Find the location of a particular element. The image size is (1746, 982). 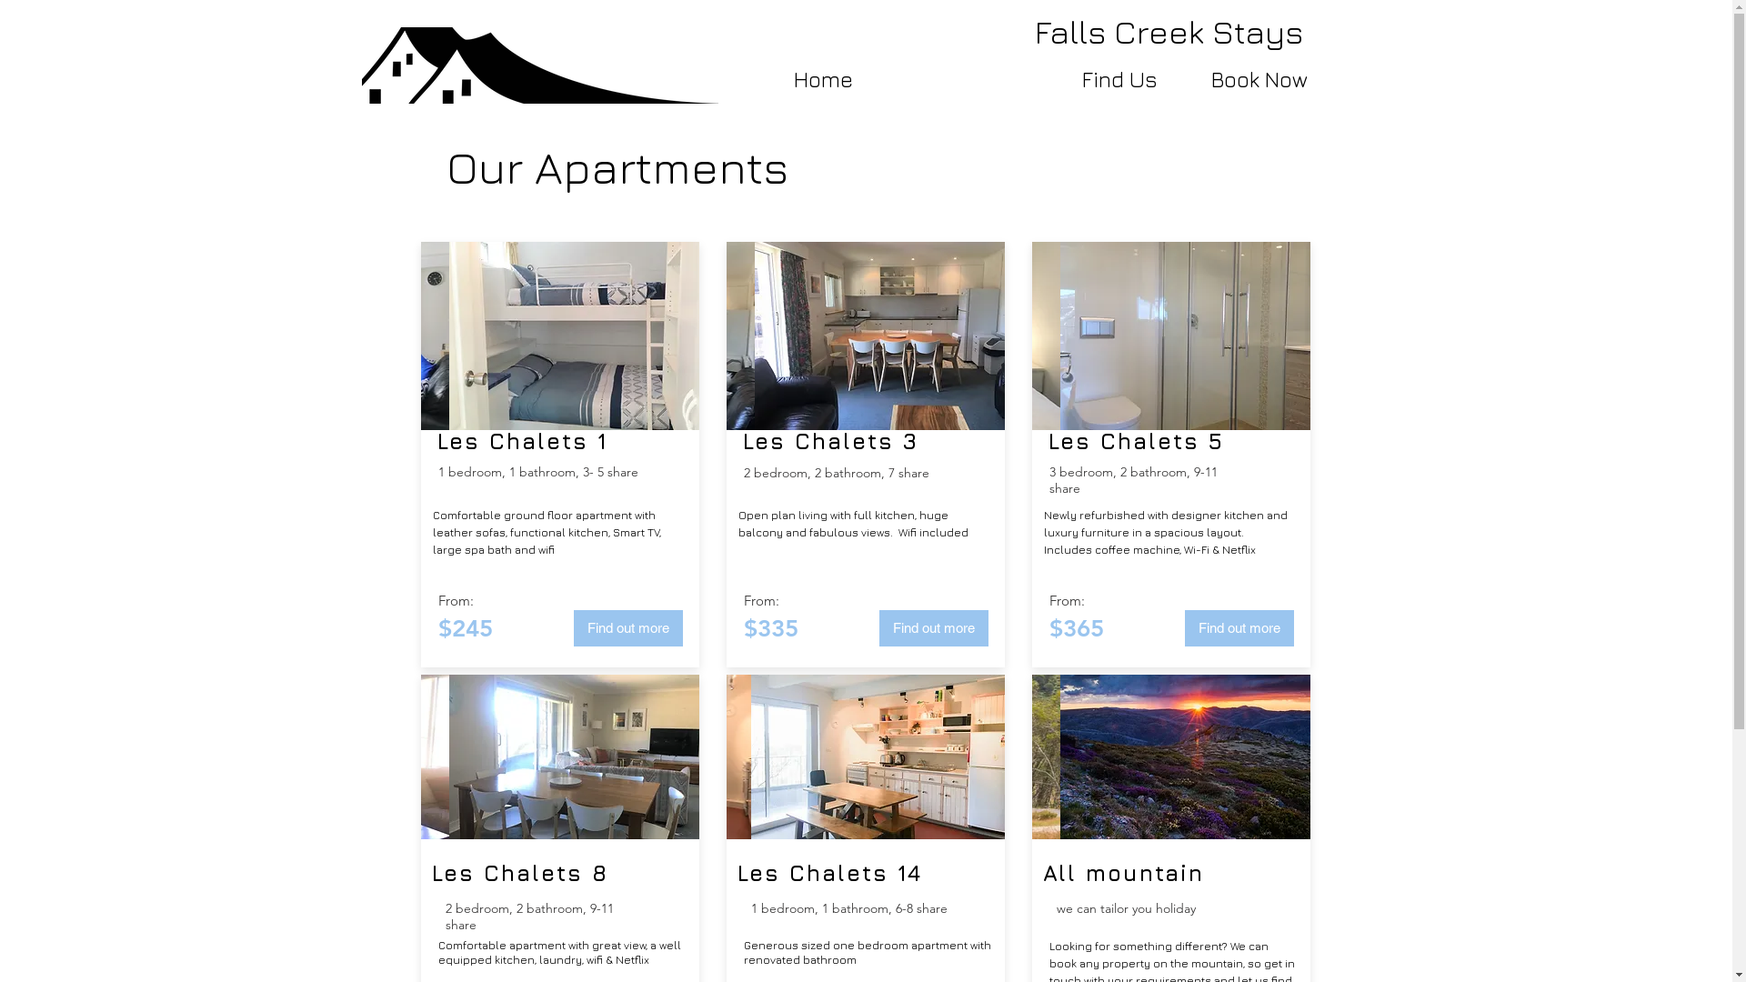

Find out more is located at coordinates (1239, 627).